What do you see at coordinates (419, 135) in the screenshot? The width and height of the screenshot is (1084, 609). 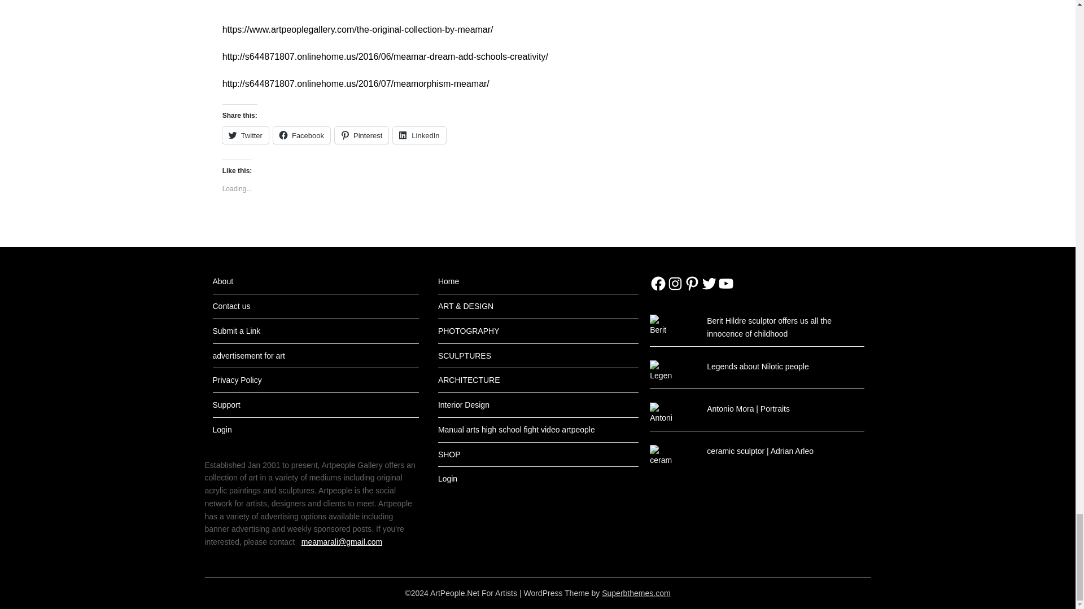 I see `Click to share on LinkedIn` at bounding box center [419, 135].